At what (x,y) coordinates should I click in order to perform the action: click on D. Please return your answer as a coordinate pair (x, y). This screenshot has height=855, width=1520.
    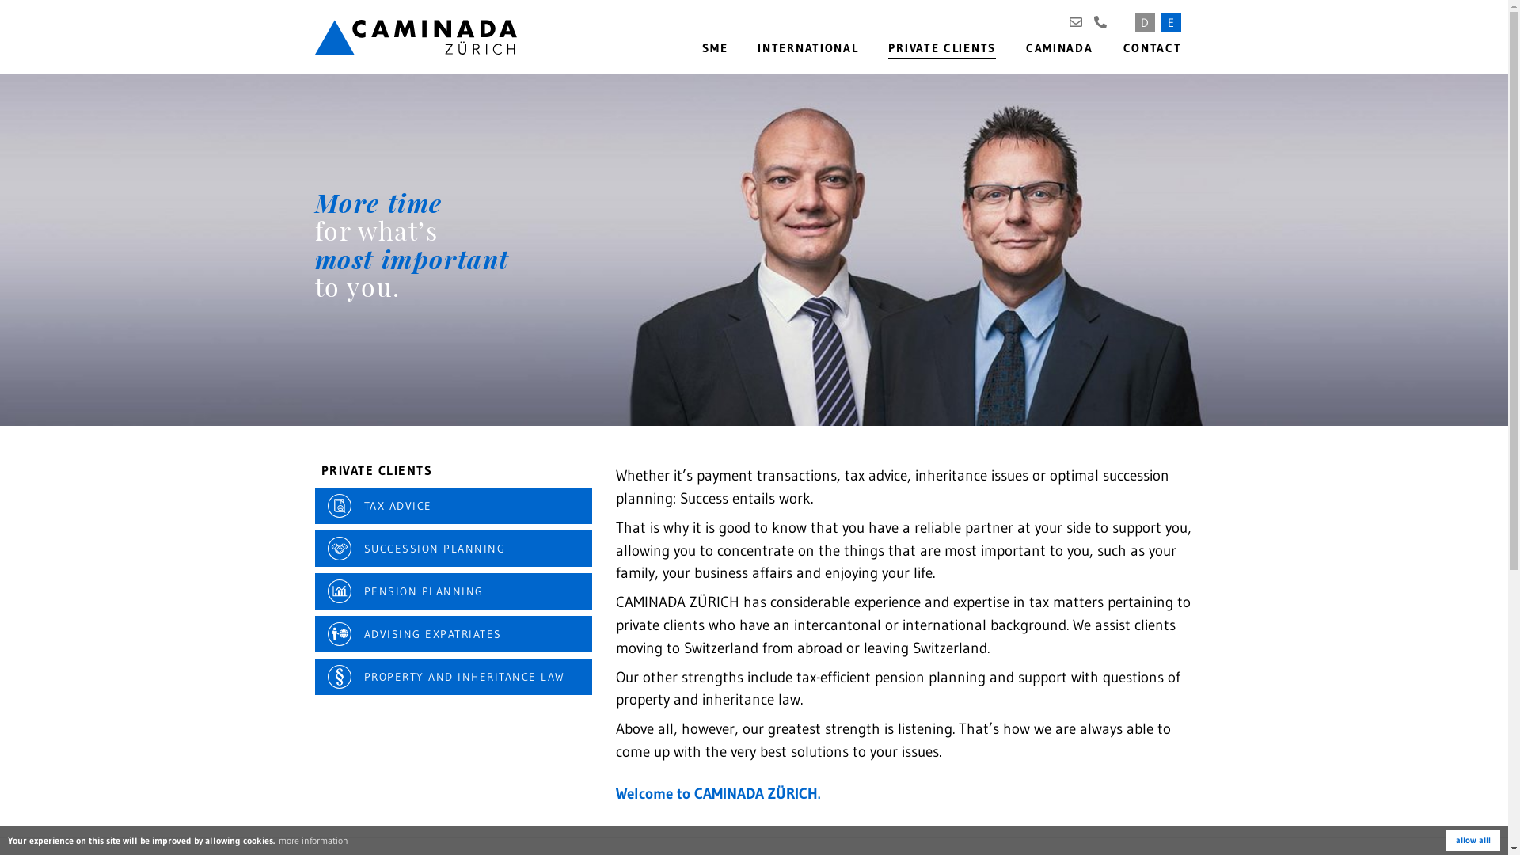
    Looking at the image, I should click on (1145, 22).